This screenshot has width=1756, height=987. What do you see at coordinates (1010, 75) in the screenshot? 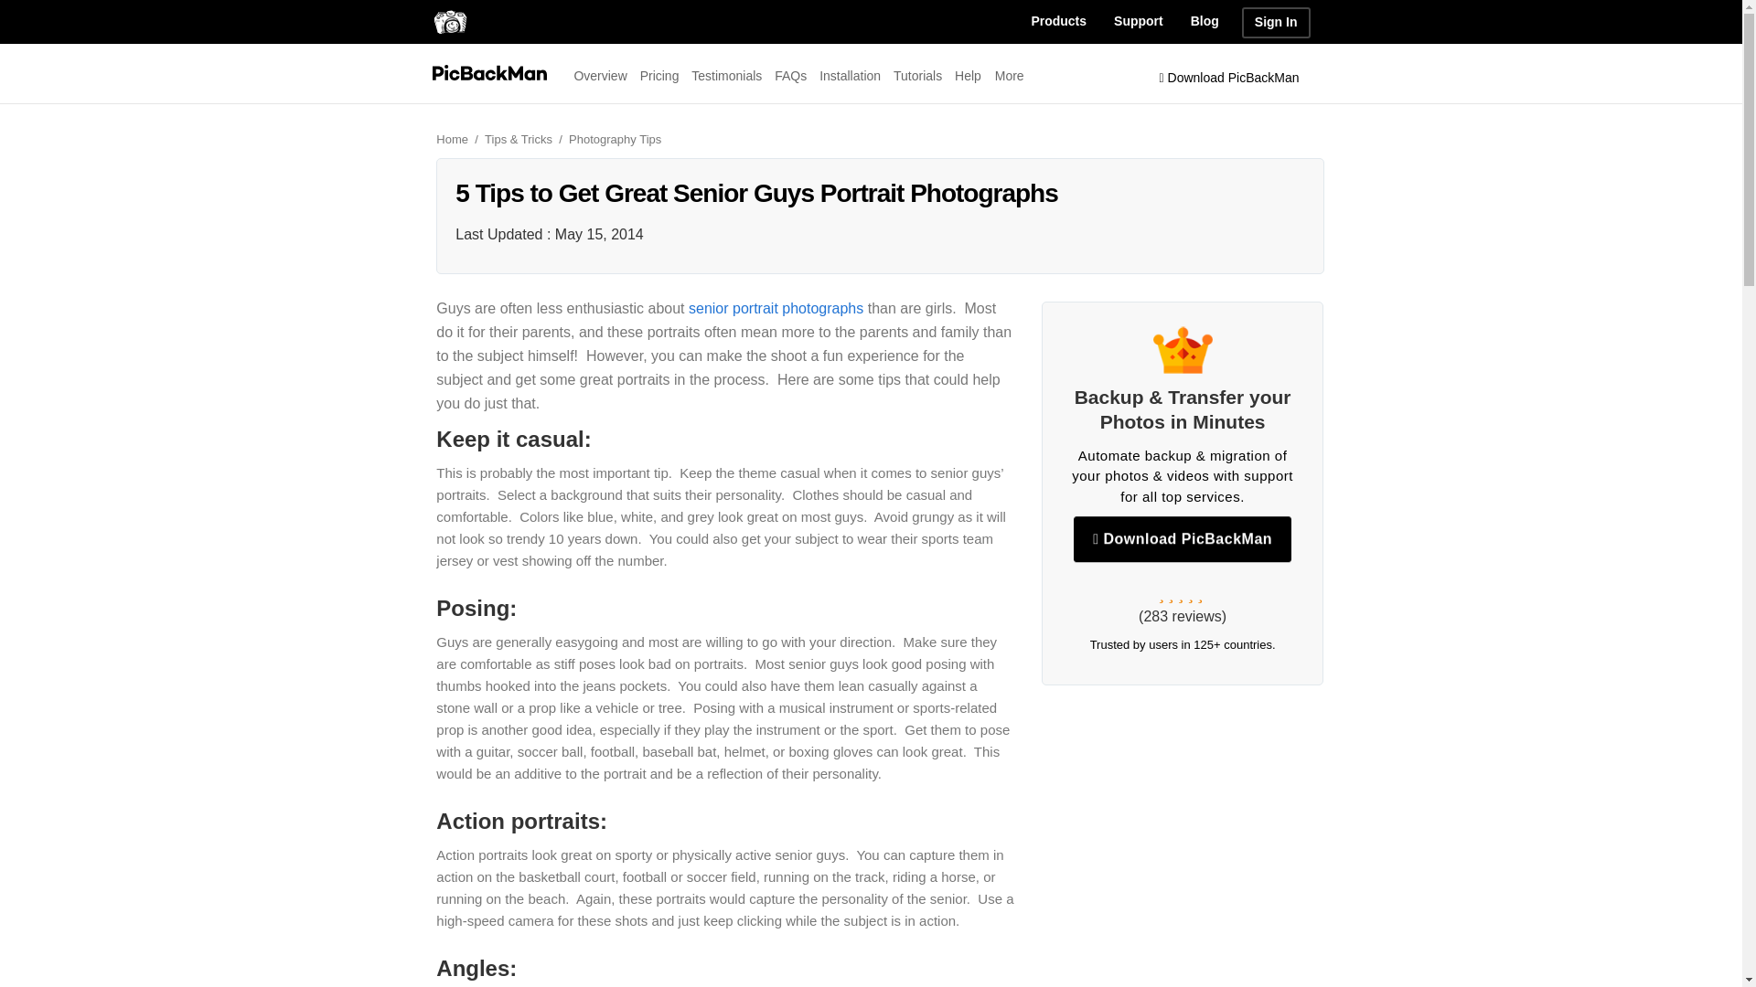
I see `More` at bounding box center [1010, 75].